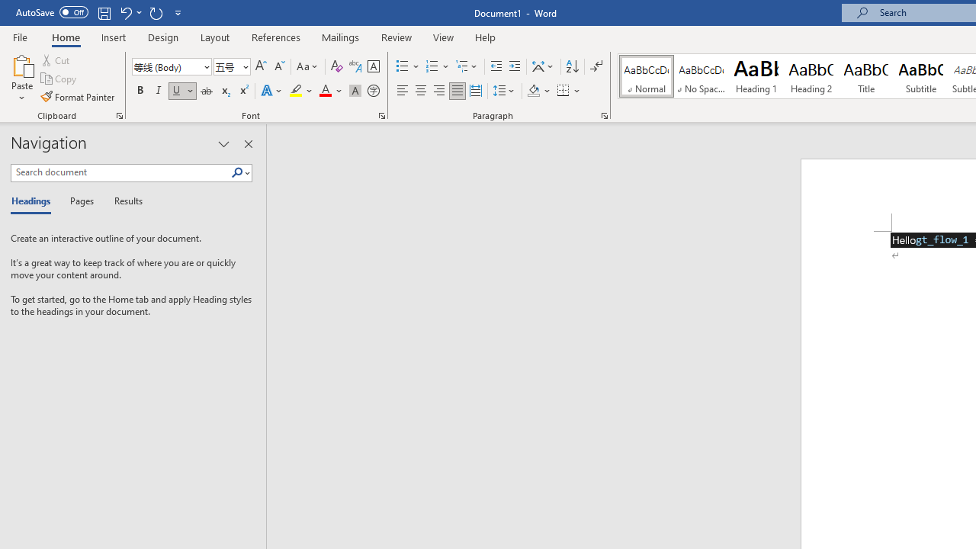 This screenshot has height=549, width=976. I want to click on Search document, so click(120, 172).